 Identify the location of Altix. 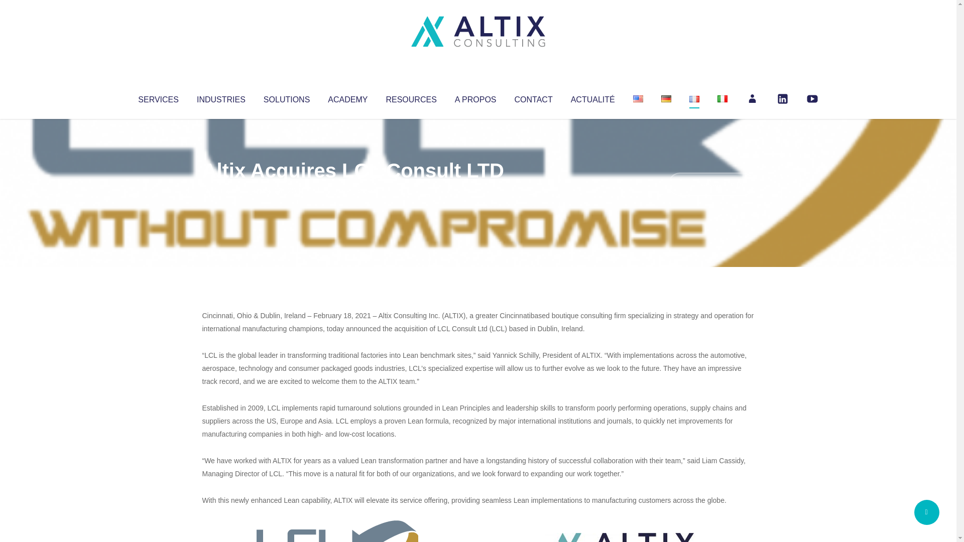
(221, 191).